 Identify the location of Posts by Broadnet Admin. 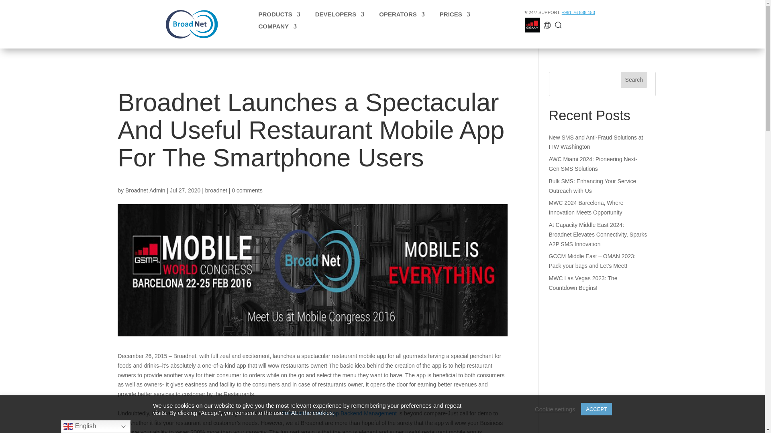
(145, 190).